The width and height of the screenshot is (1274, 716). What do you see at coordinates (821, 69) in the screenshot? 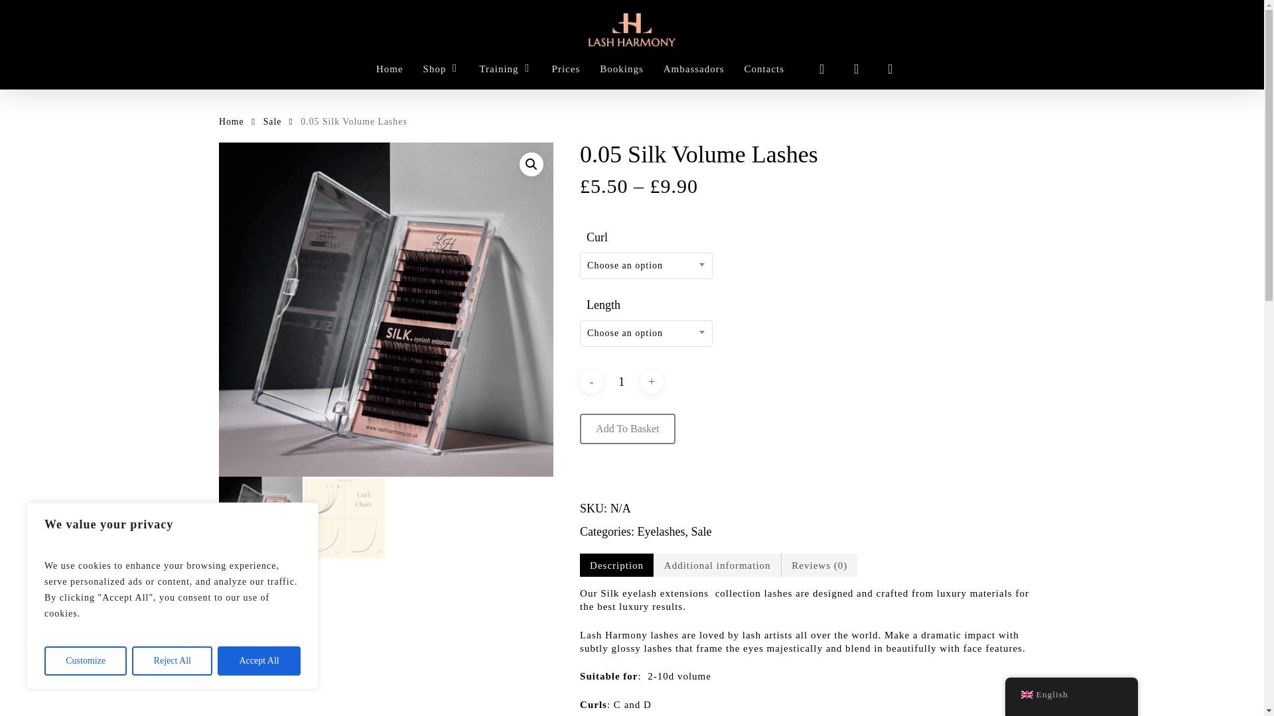
I see `search` at bounding box center [821, 69].